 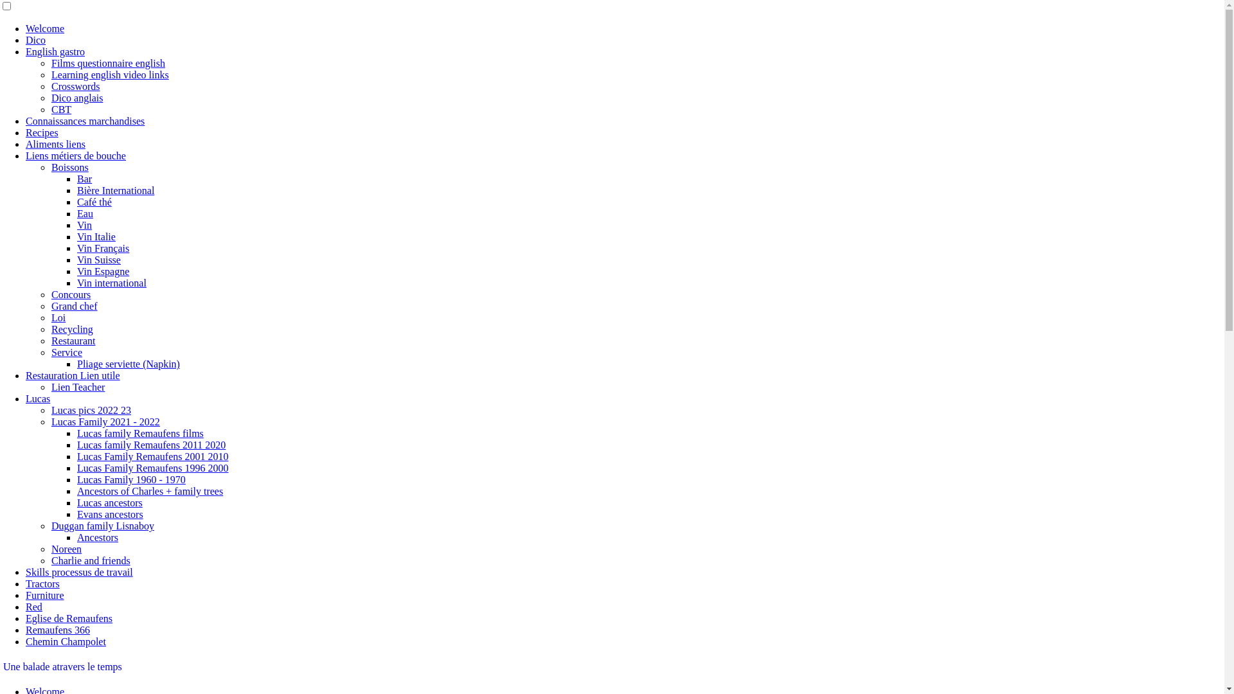 I want to click on Service, so click(x=67, y=352).